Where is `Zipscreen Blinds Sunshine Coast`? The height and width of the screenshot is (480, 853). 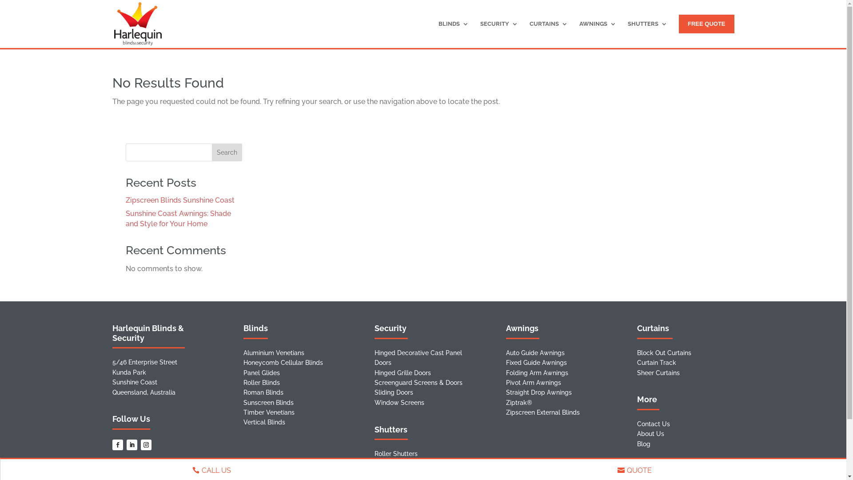 Zipscreen Blinds Sunshine Coast is located at coordinates (179, 200).